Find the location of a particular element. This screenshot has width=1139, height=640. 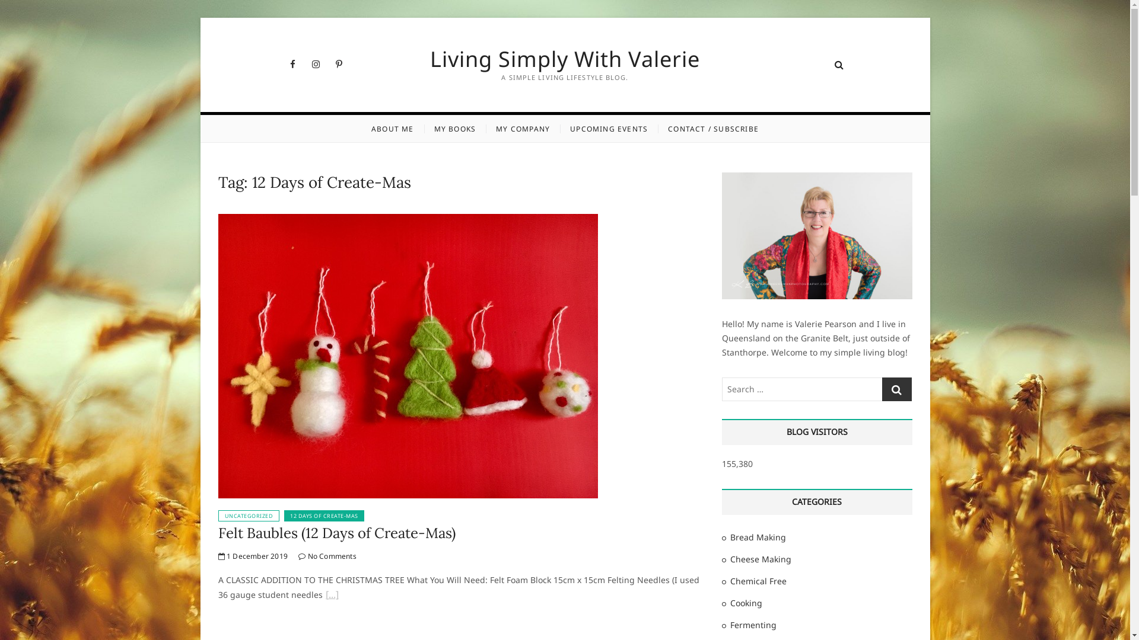

CONTACT / SUBSCRIBE is located at coordinates (713, 129).